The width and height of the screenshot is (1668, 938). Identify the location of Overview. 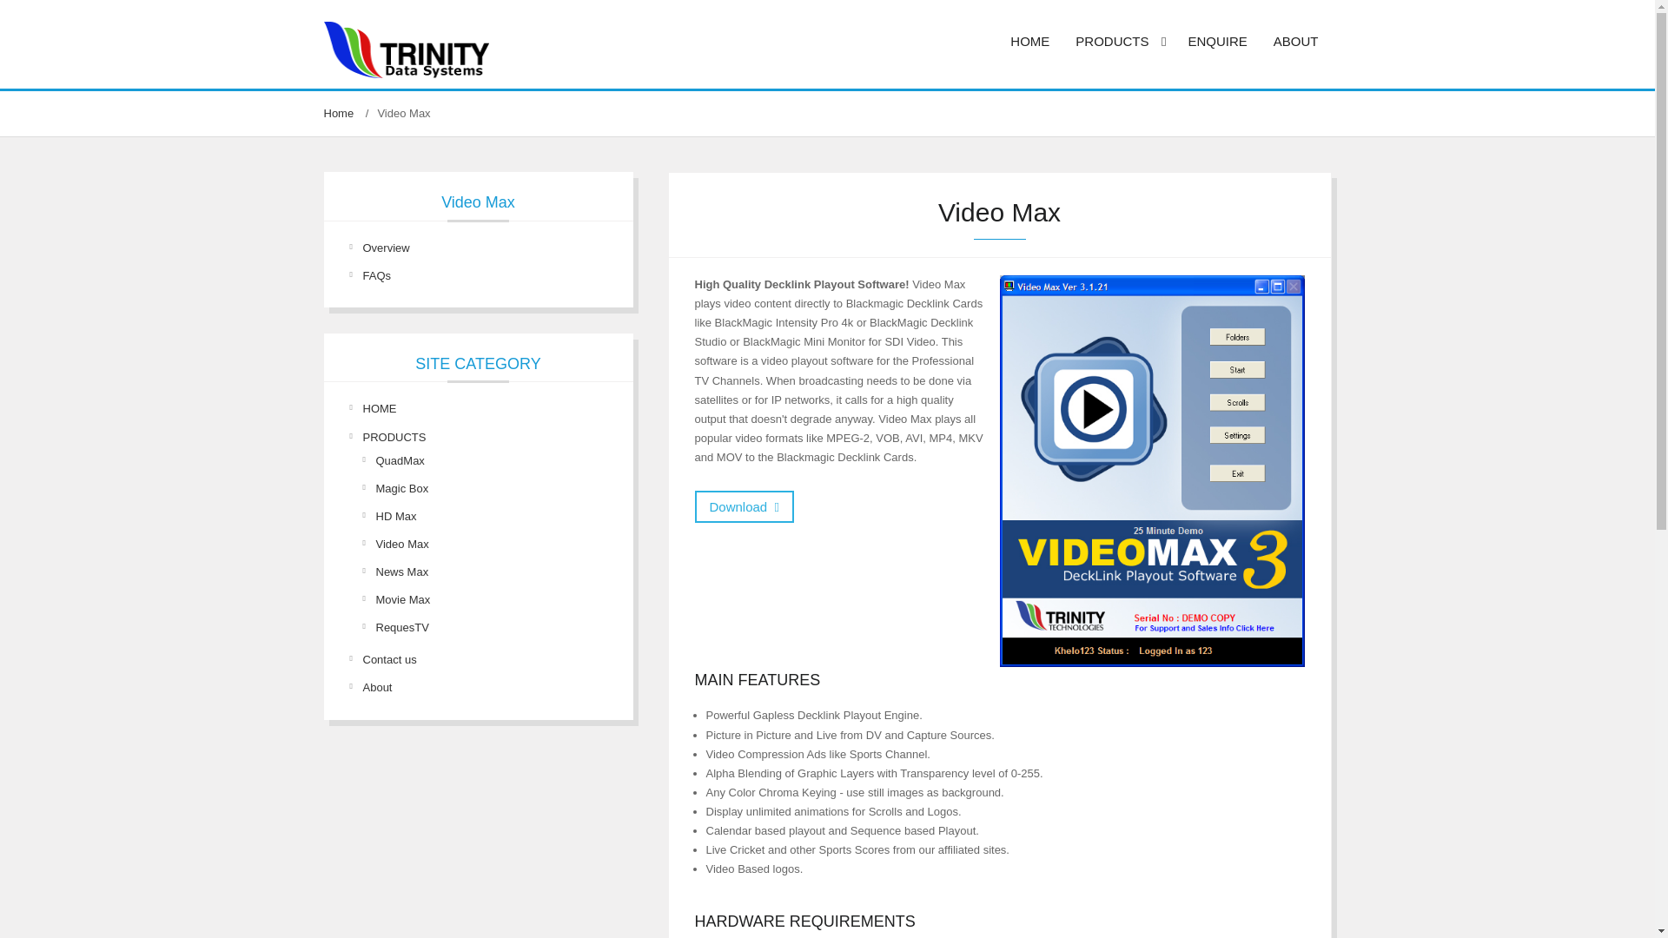
(387, 247).